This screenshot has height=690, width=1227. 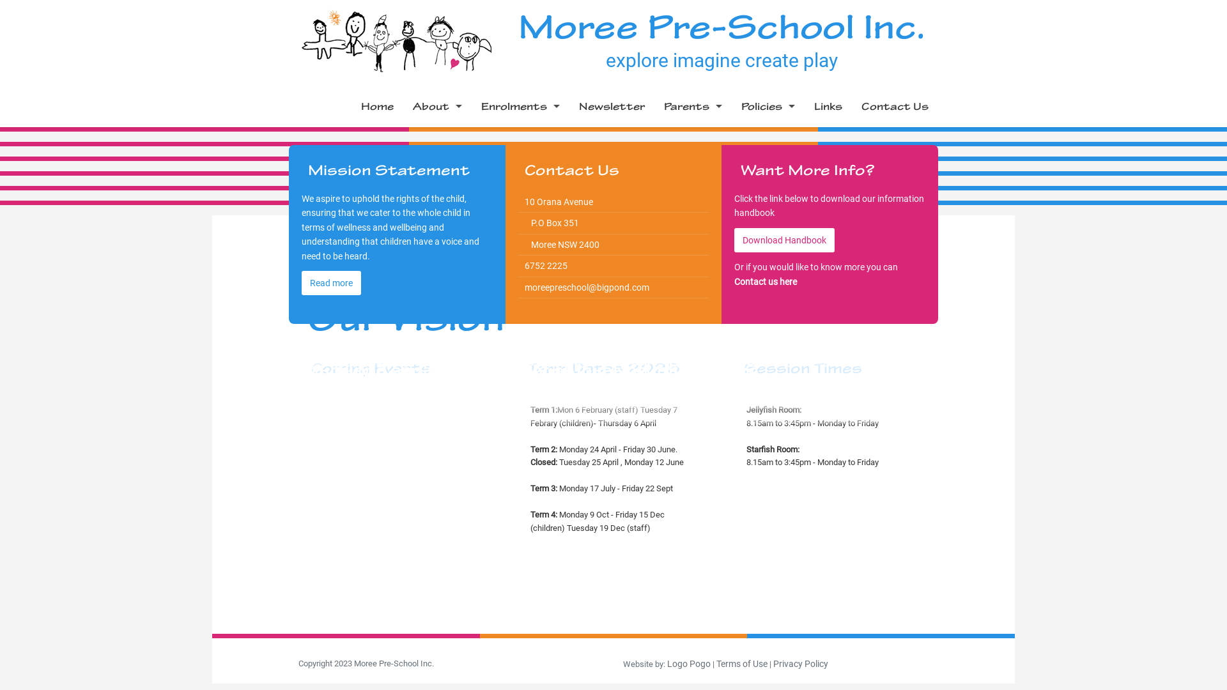 What do you see at coordinates (437, 279) in the screenshot?
I see `Useful Contacts` at bounding box center [437, 279].